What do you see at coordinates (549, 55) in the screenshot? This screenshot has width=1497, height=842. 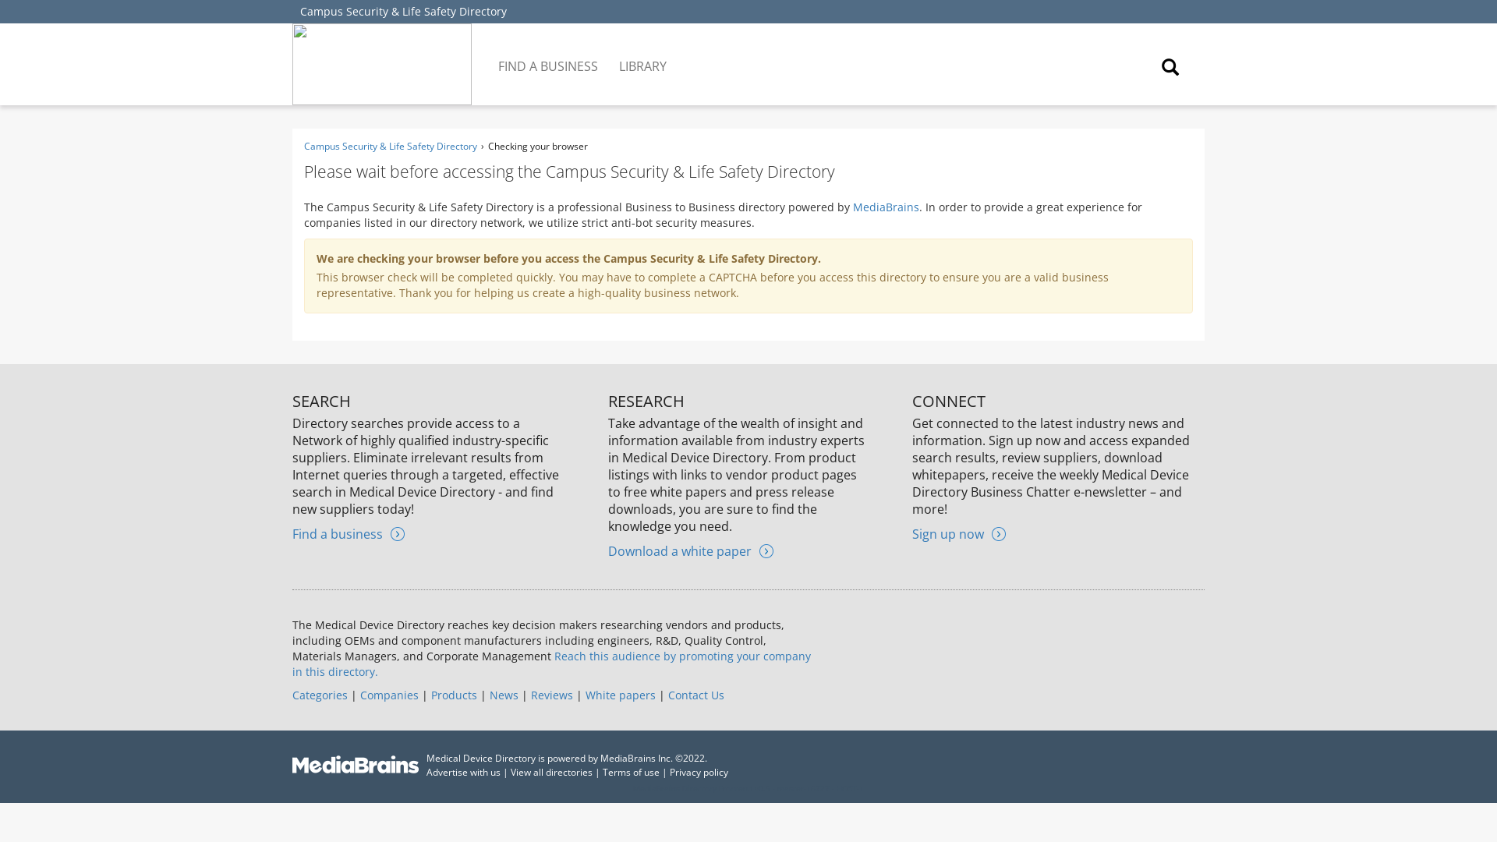 I see `FIND A BUSINESS` at bounding box center [549, 55].